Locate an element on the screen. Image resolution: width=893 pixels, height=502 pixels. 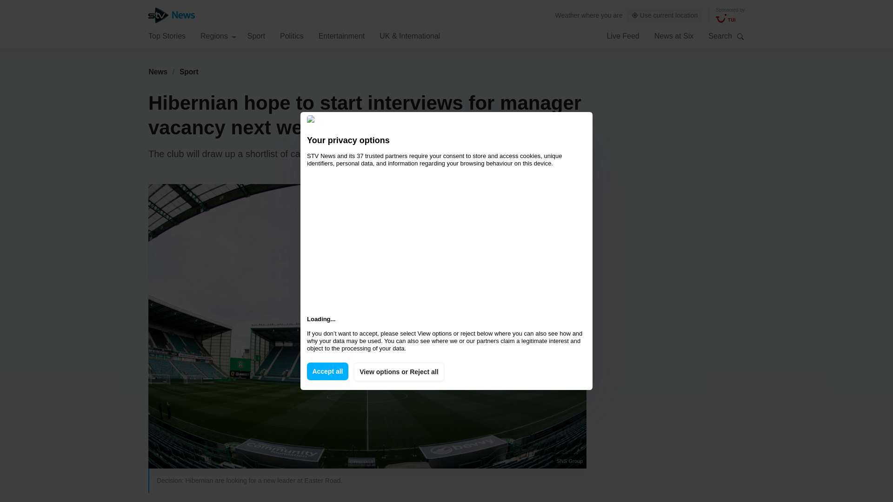
Sport is located at coordinates (189, 72).